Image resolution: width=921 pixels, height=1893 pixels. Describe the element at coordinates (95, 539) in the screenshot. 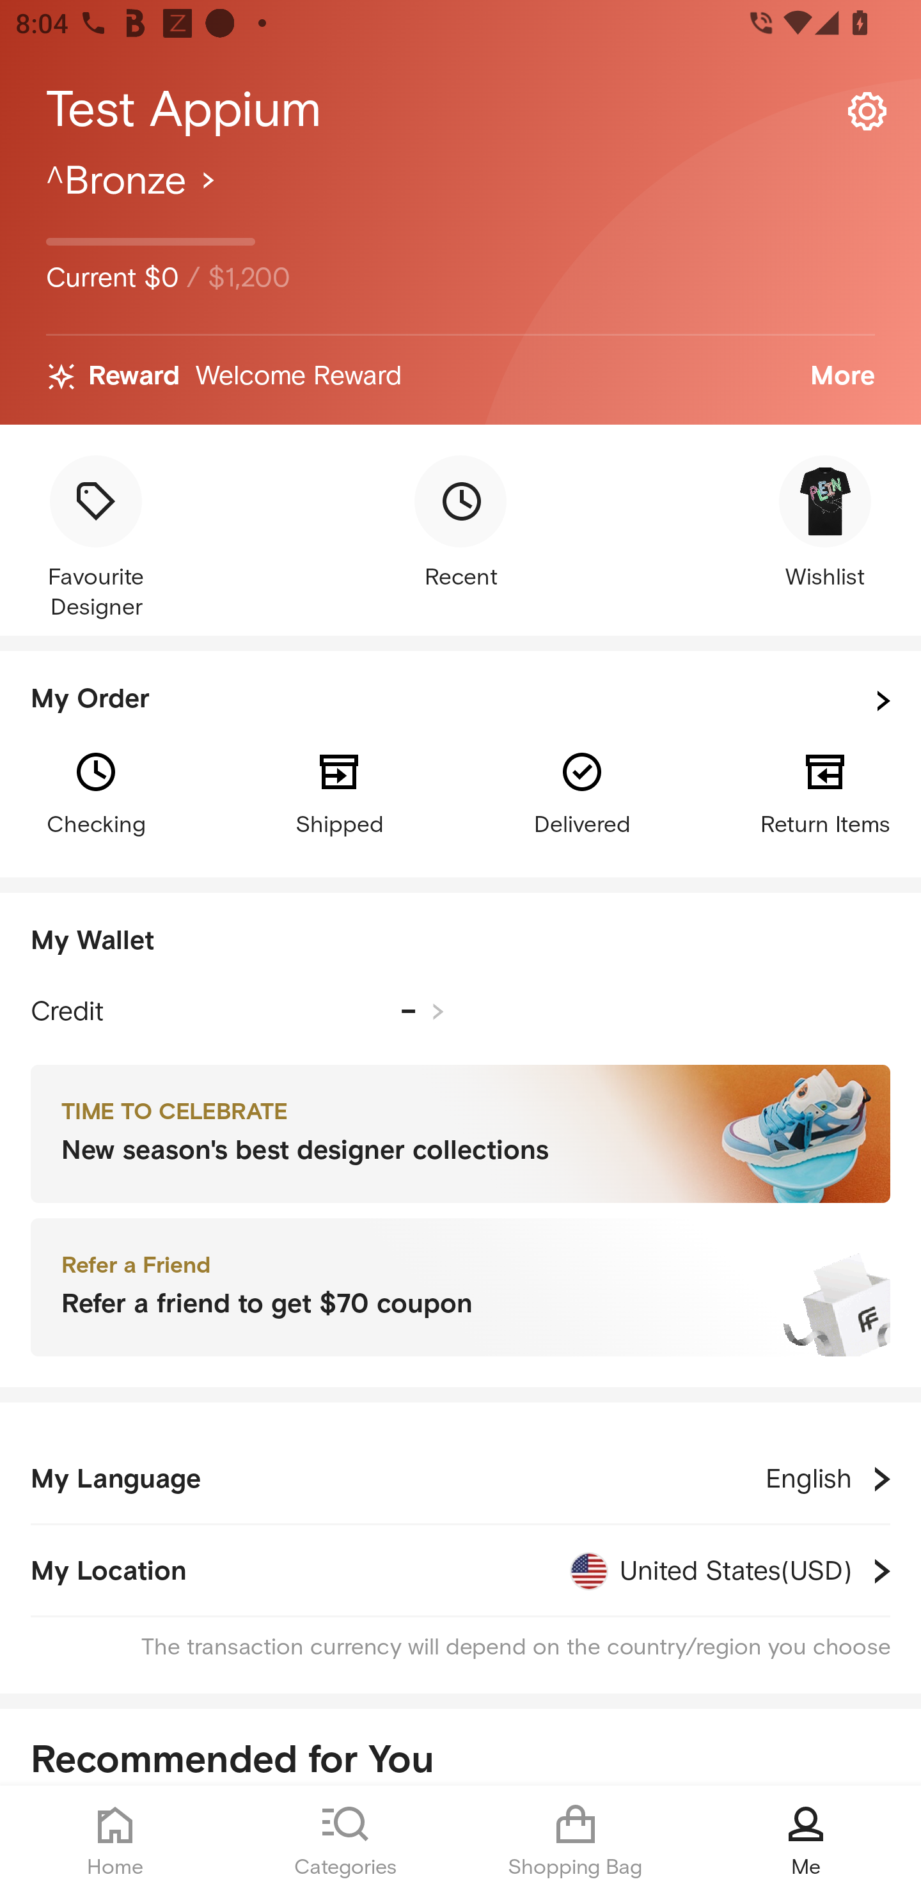

I see `Favourite Designer` at that location.